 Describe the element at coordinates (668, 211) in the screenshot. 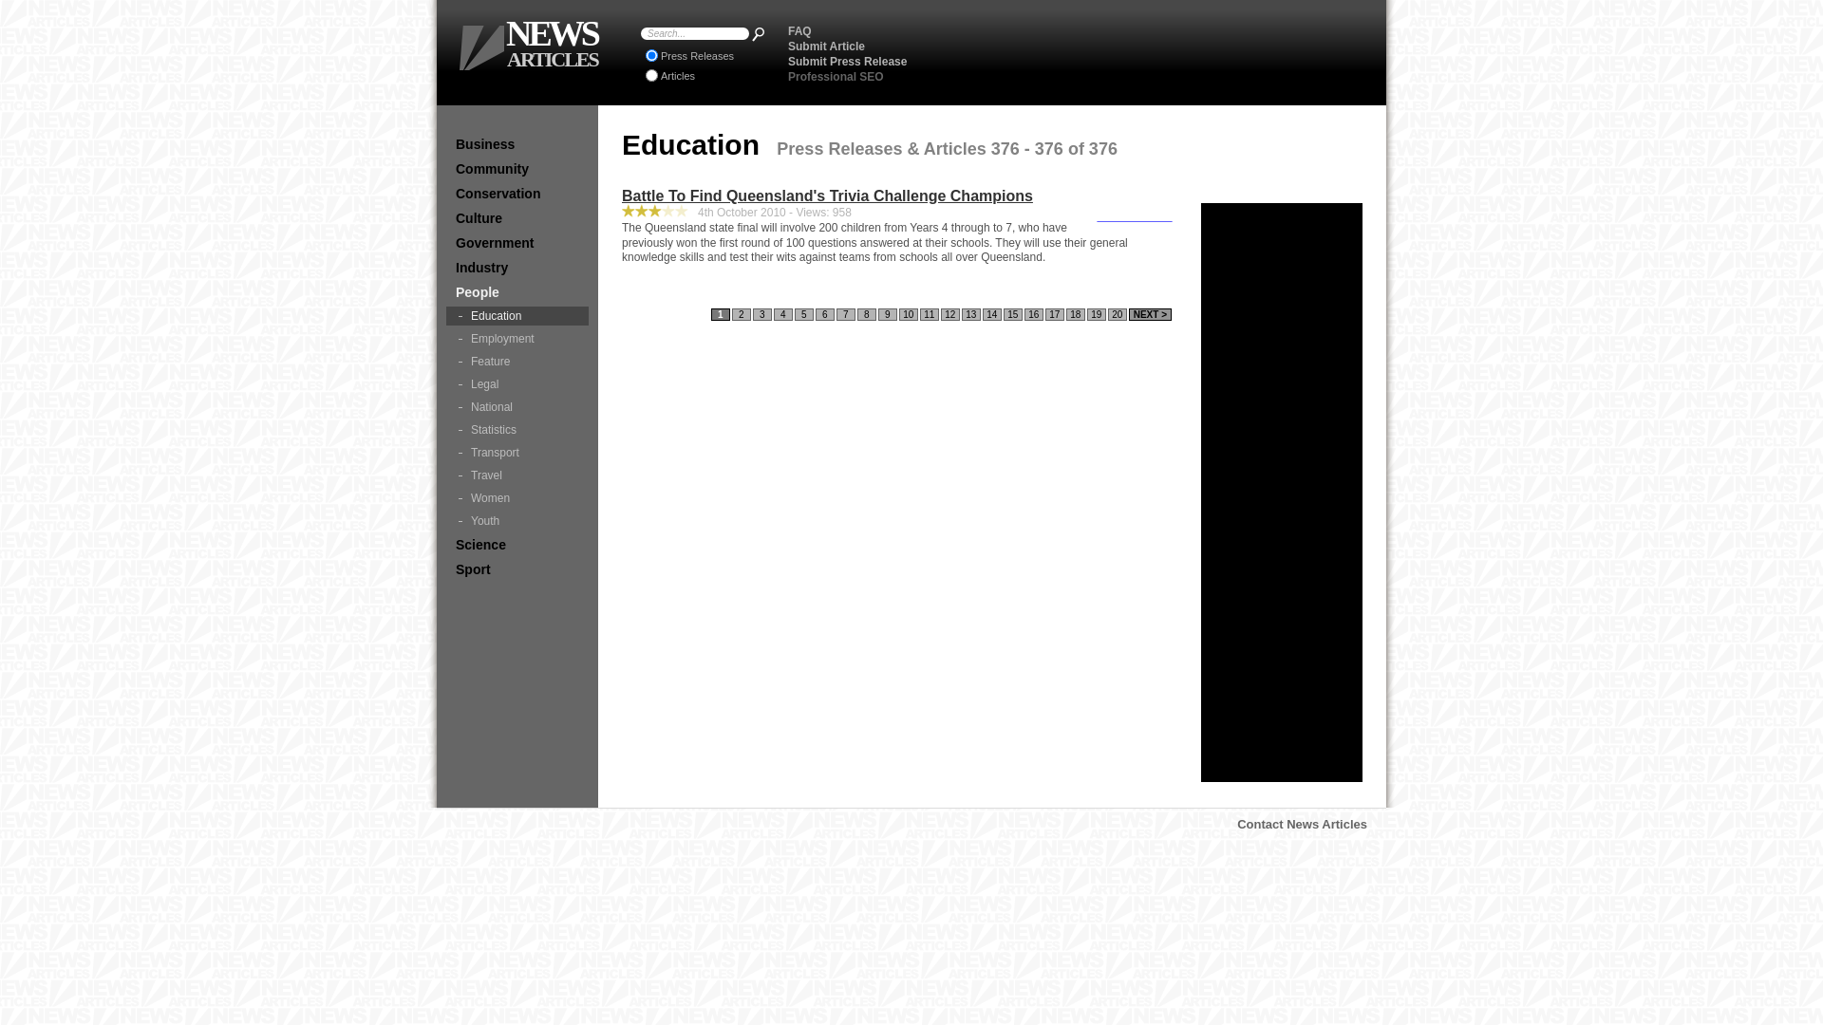

I see `3 Star Rating` at that location.